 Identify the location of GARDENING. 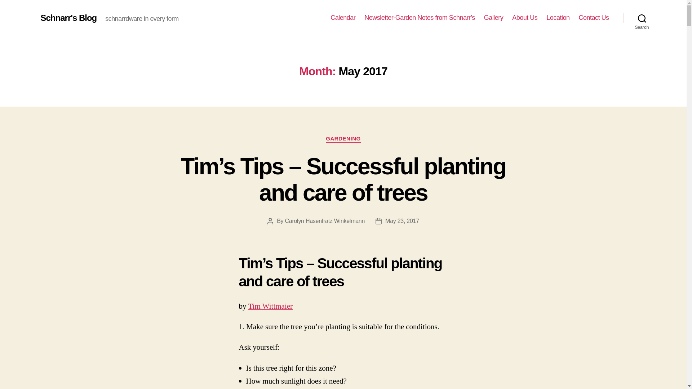
(343, 139).